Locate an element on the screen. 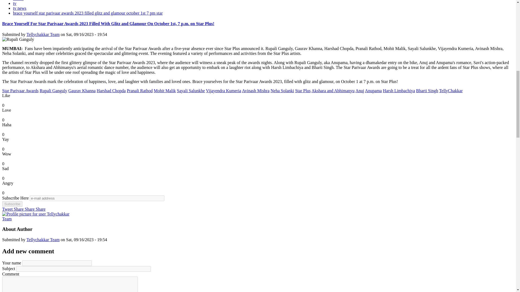 This screenshot has height=292, width=520. Rupali Ganguly is located at coordinates (18, 39).